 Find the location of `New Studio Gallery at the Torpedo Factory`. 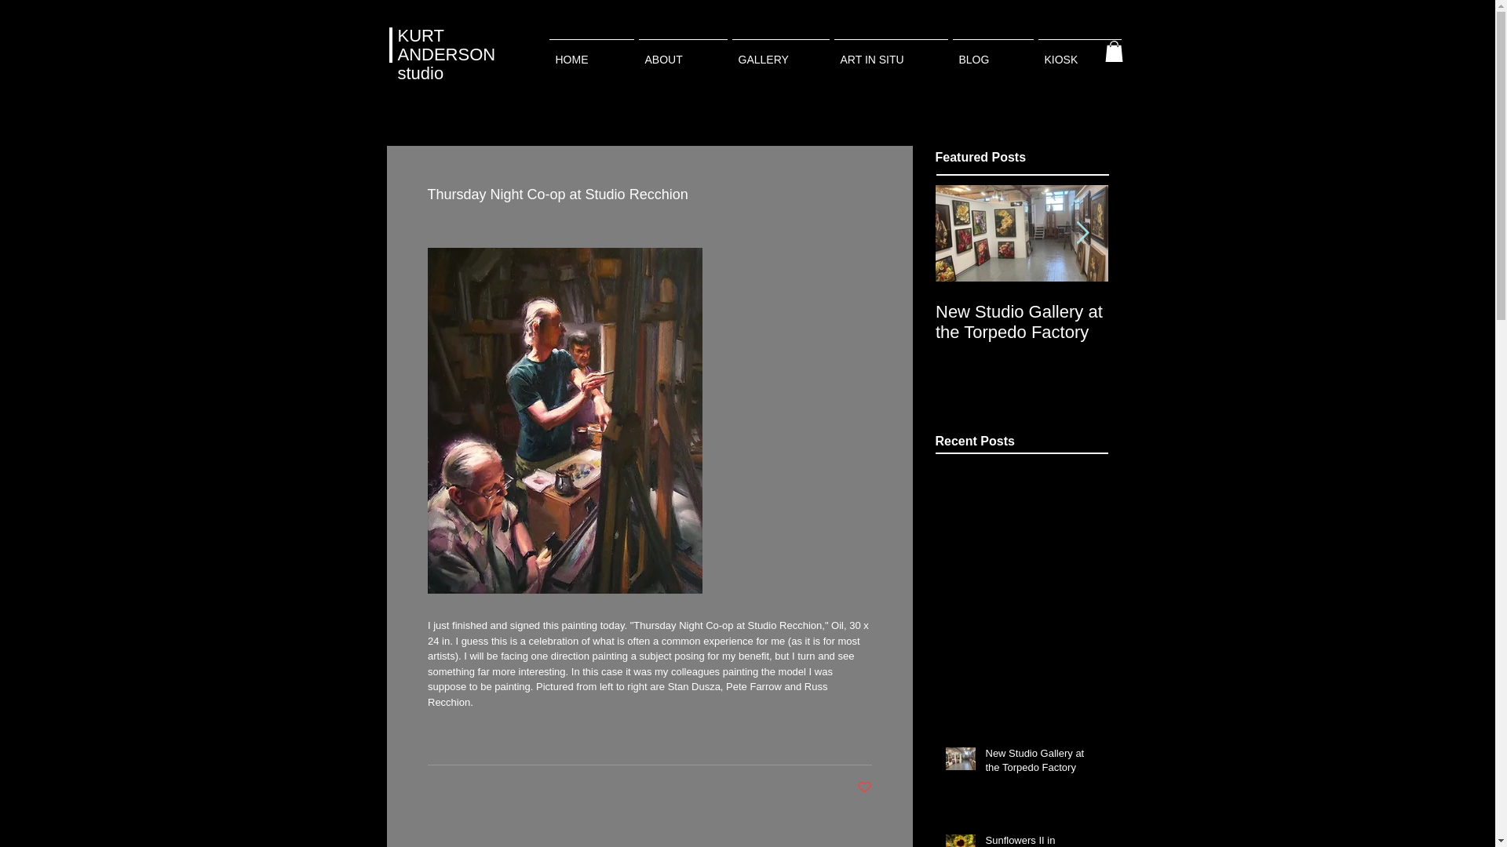

New Studio Gallery at the Torpedo Factory is located at coordinates (1042, 763).